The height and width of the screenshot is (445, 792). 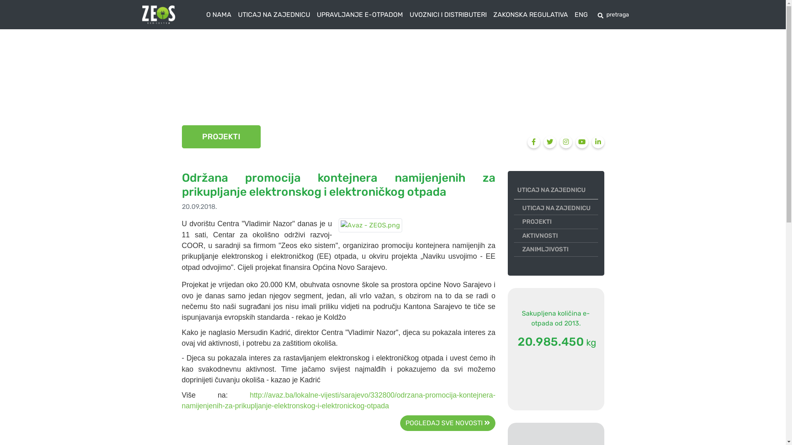 What do you see at coordinates (560, 208) in the screenshot?
I see `UTICAJ NA ZAJEDNICU` at bounding box center [560, 208].